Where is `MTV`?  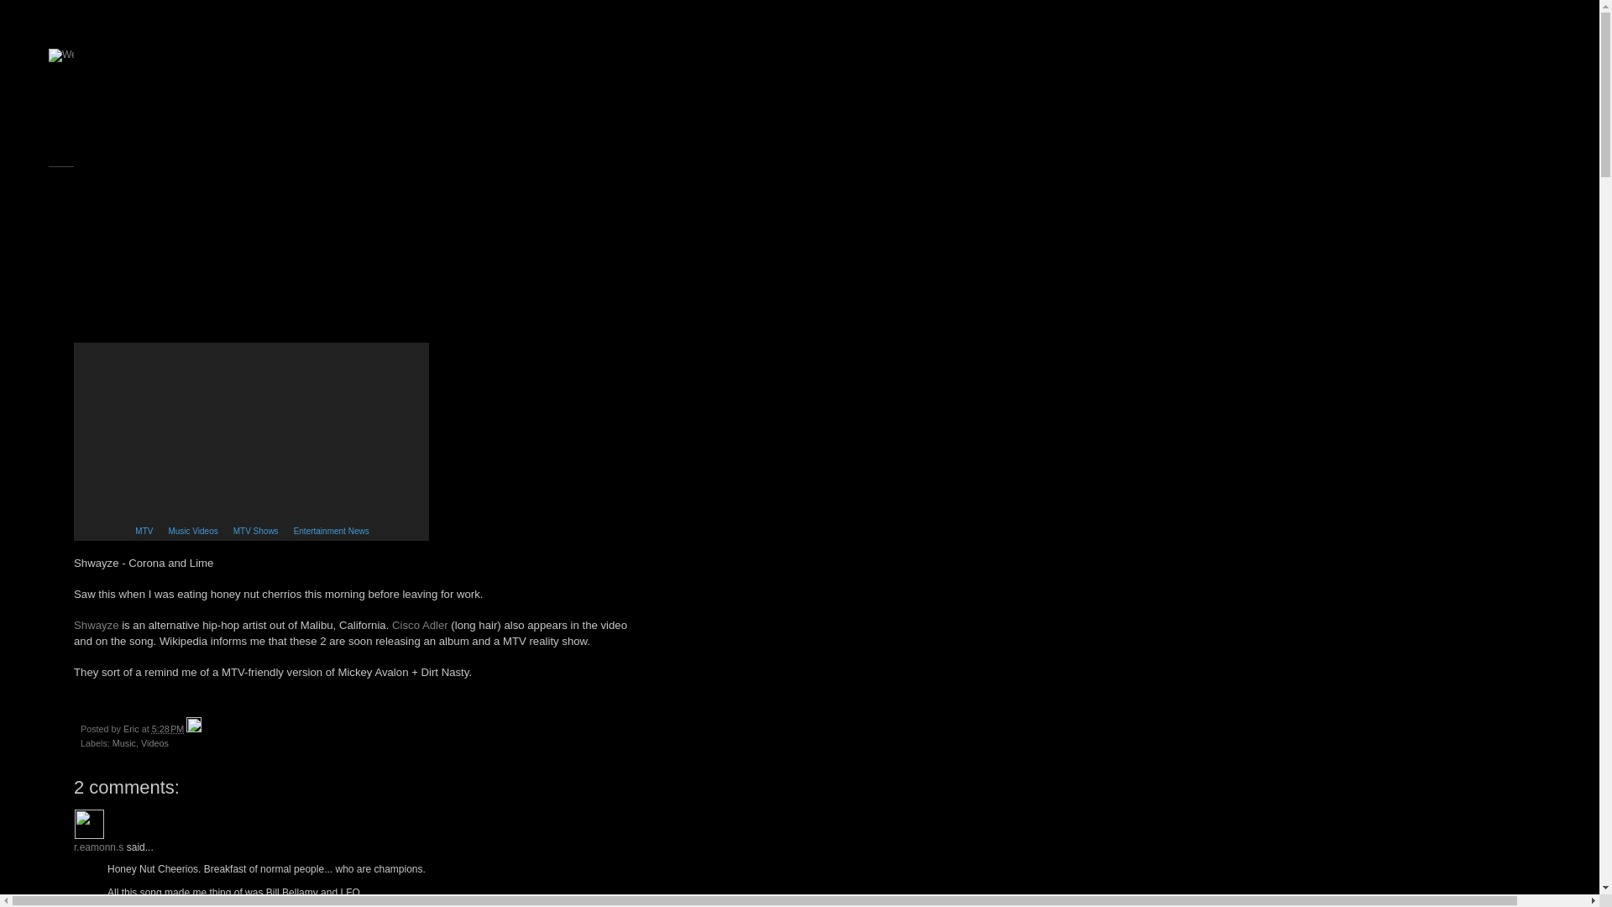 MTV is located at coordinates (141, 531).